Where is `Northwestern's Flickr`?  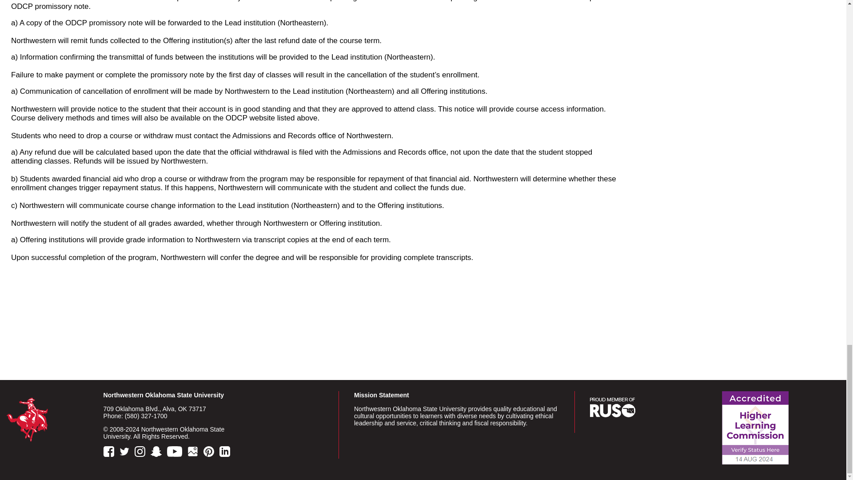 Northwestern's Flickr is located at coordinates (195, 452).